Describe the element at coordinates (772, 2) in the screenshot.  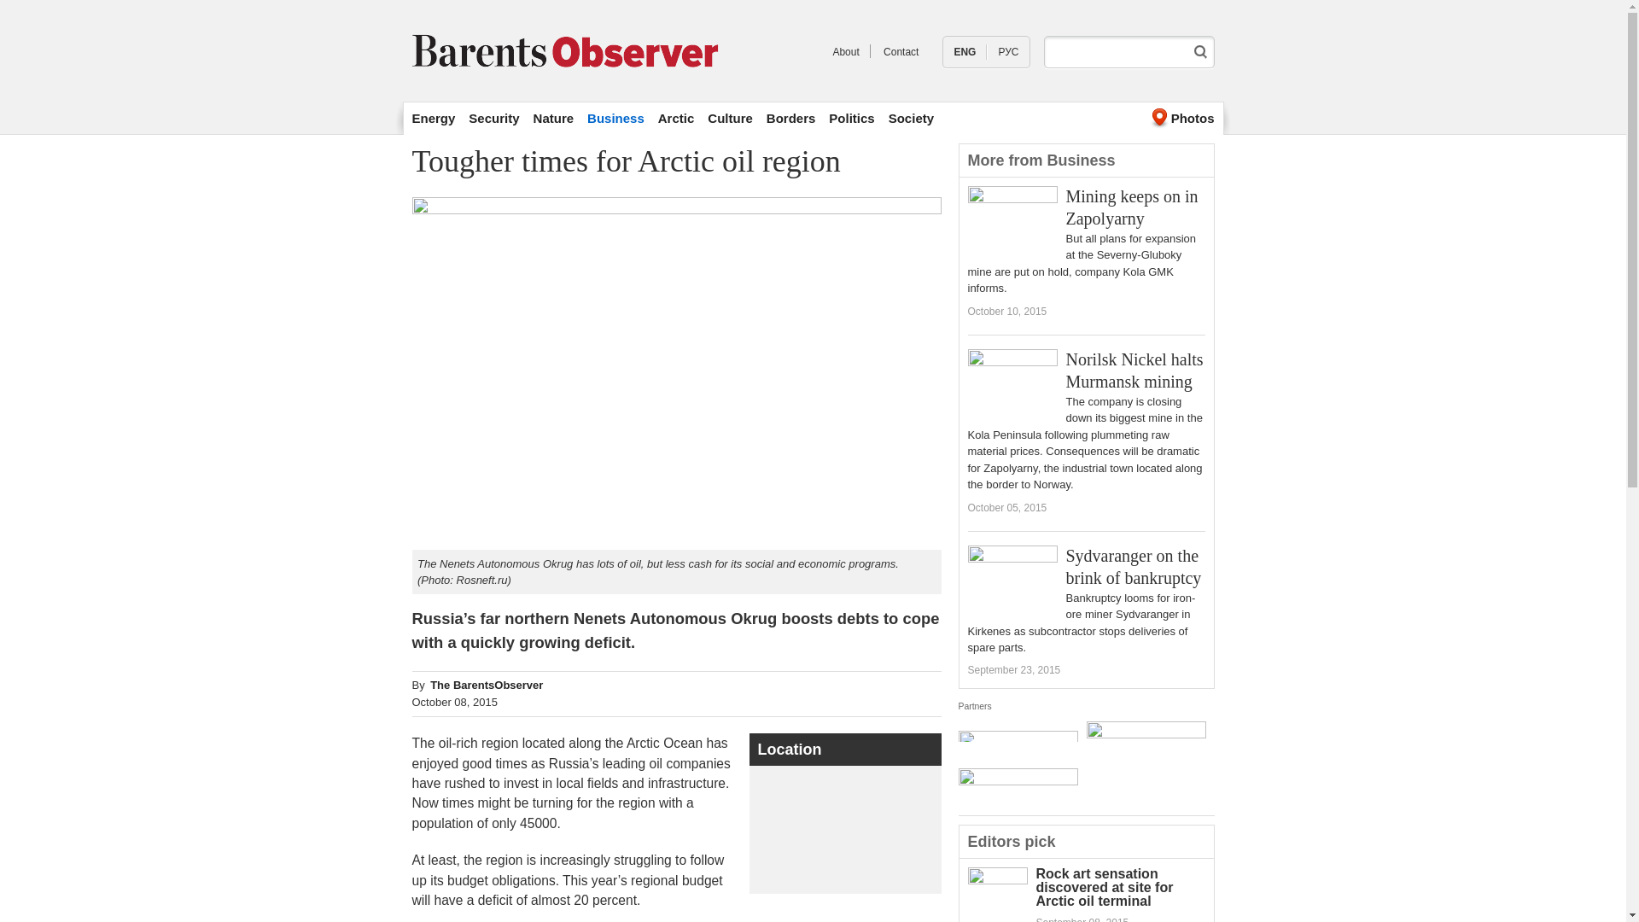
I see `Skip to main content` at that location.